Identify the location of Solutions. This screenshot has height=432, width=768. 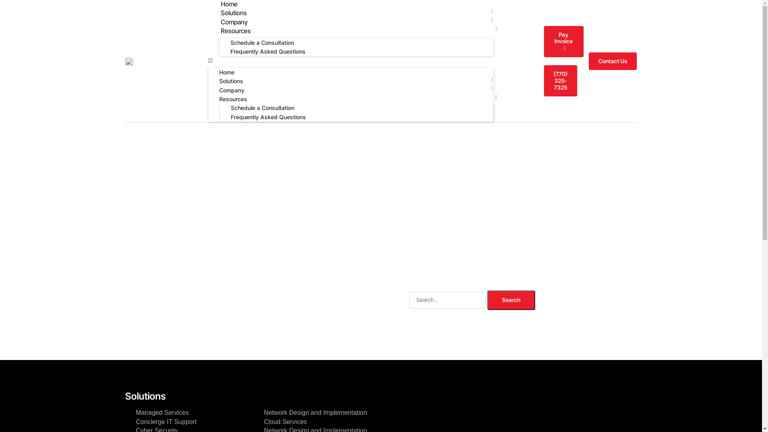
(231, 81).